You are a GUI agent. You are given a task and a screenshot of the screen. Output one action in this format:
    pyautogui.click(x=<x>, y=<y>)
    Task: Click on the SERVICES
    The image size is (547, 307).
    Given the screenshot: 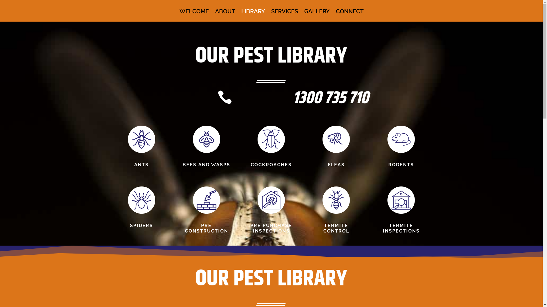 What is the action you would take?
    pyautogui.click(x=285, y=15)
    